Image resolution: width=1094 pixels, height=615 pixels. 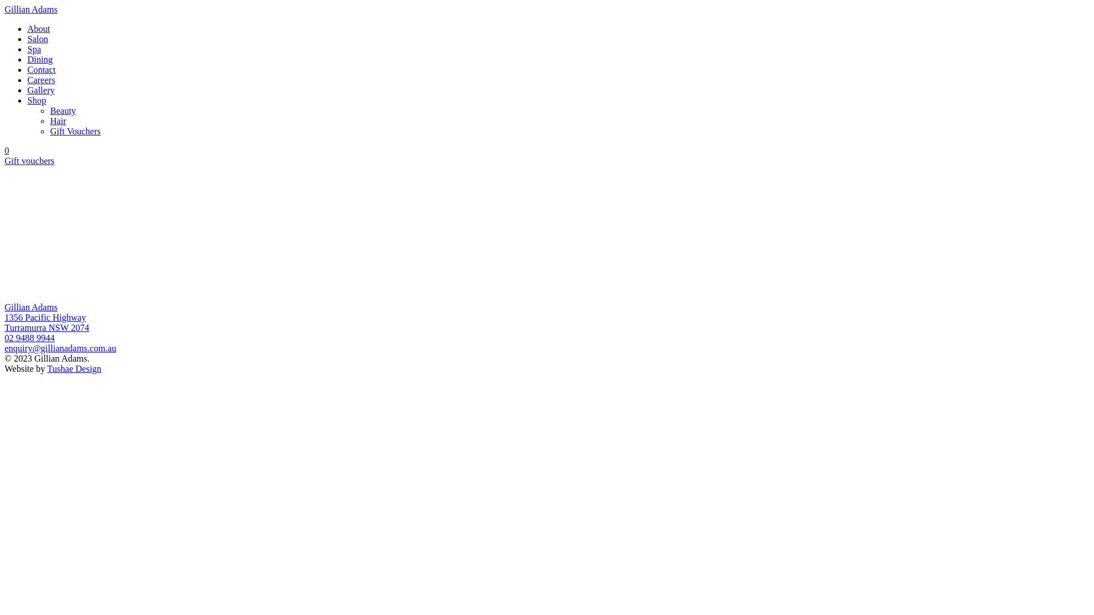 What do you see at coordinates (31, 307) in the screenshot?
I see `Gillian Adams` at bounding box center [31, 307].